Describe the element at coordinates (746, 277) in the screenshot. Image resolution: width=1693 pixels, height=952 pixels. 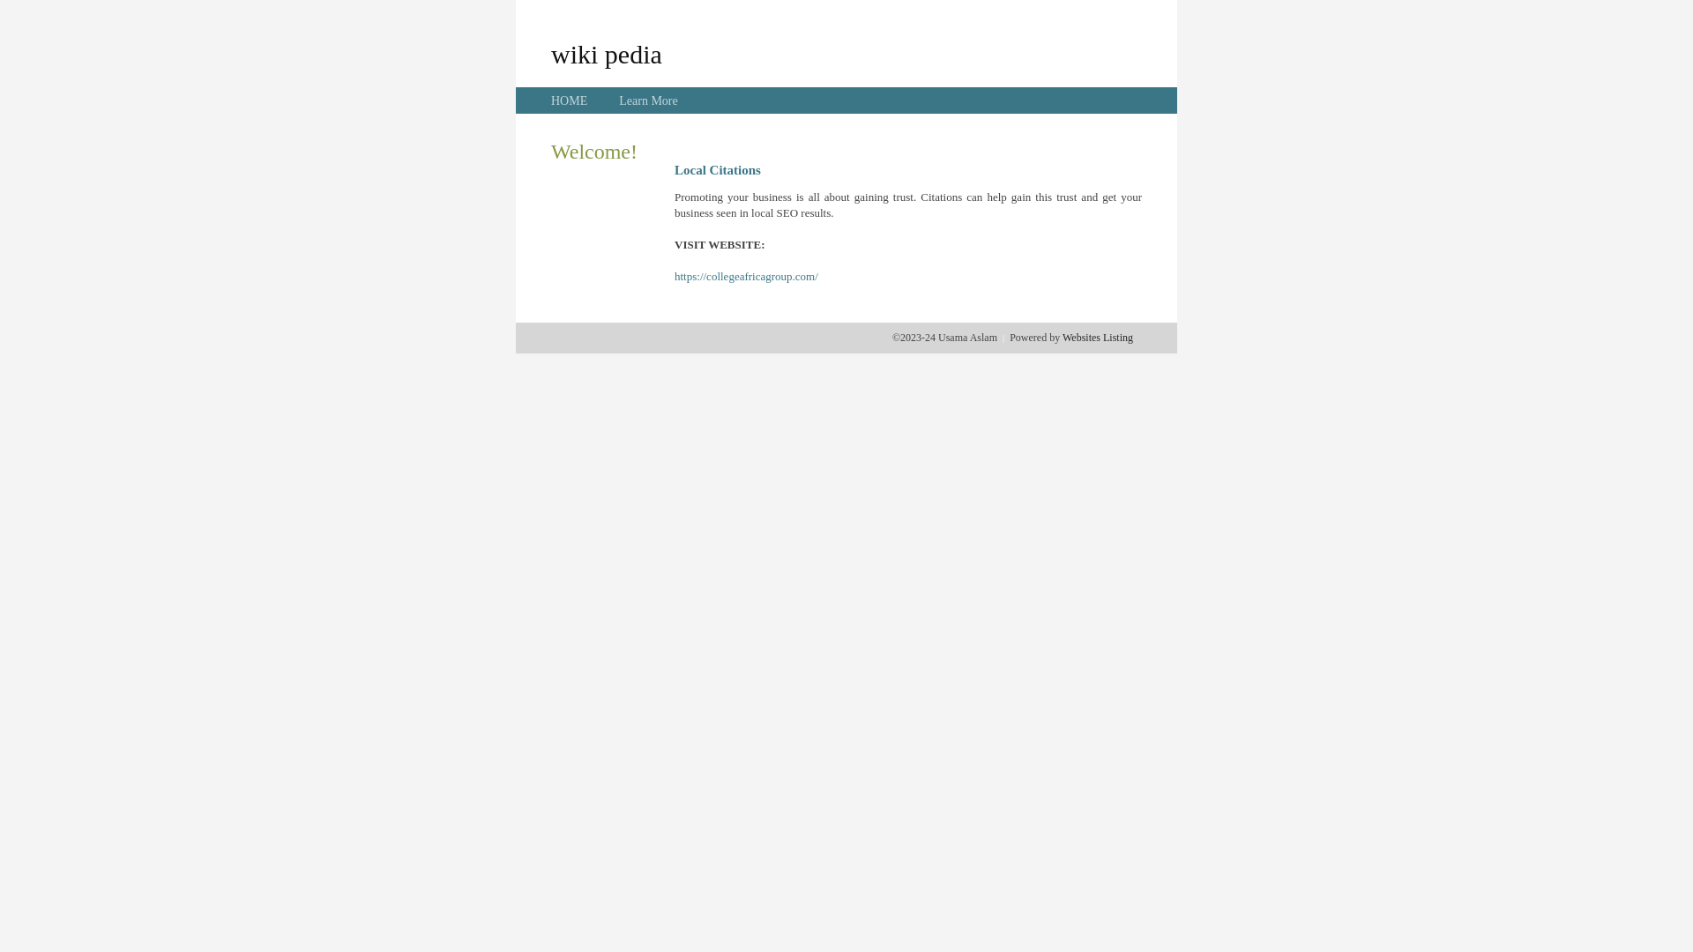
I see `https://collegeafricagroup.com/` at that location.